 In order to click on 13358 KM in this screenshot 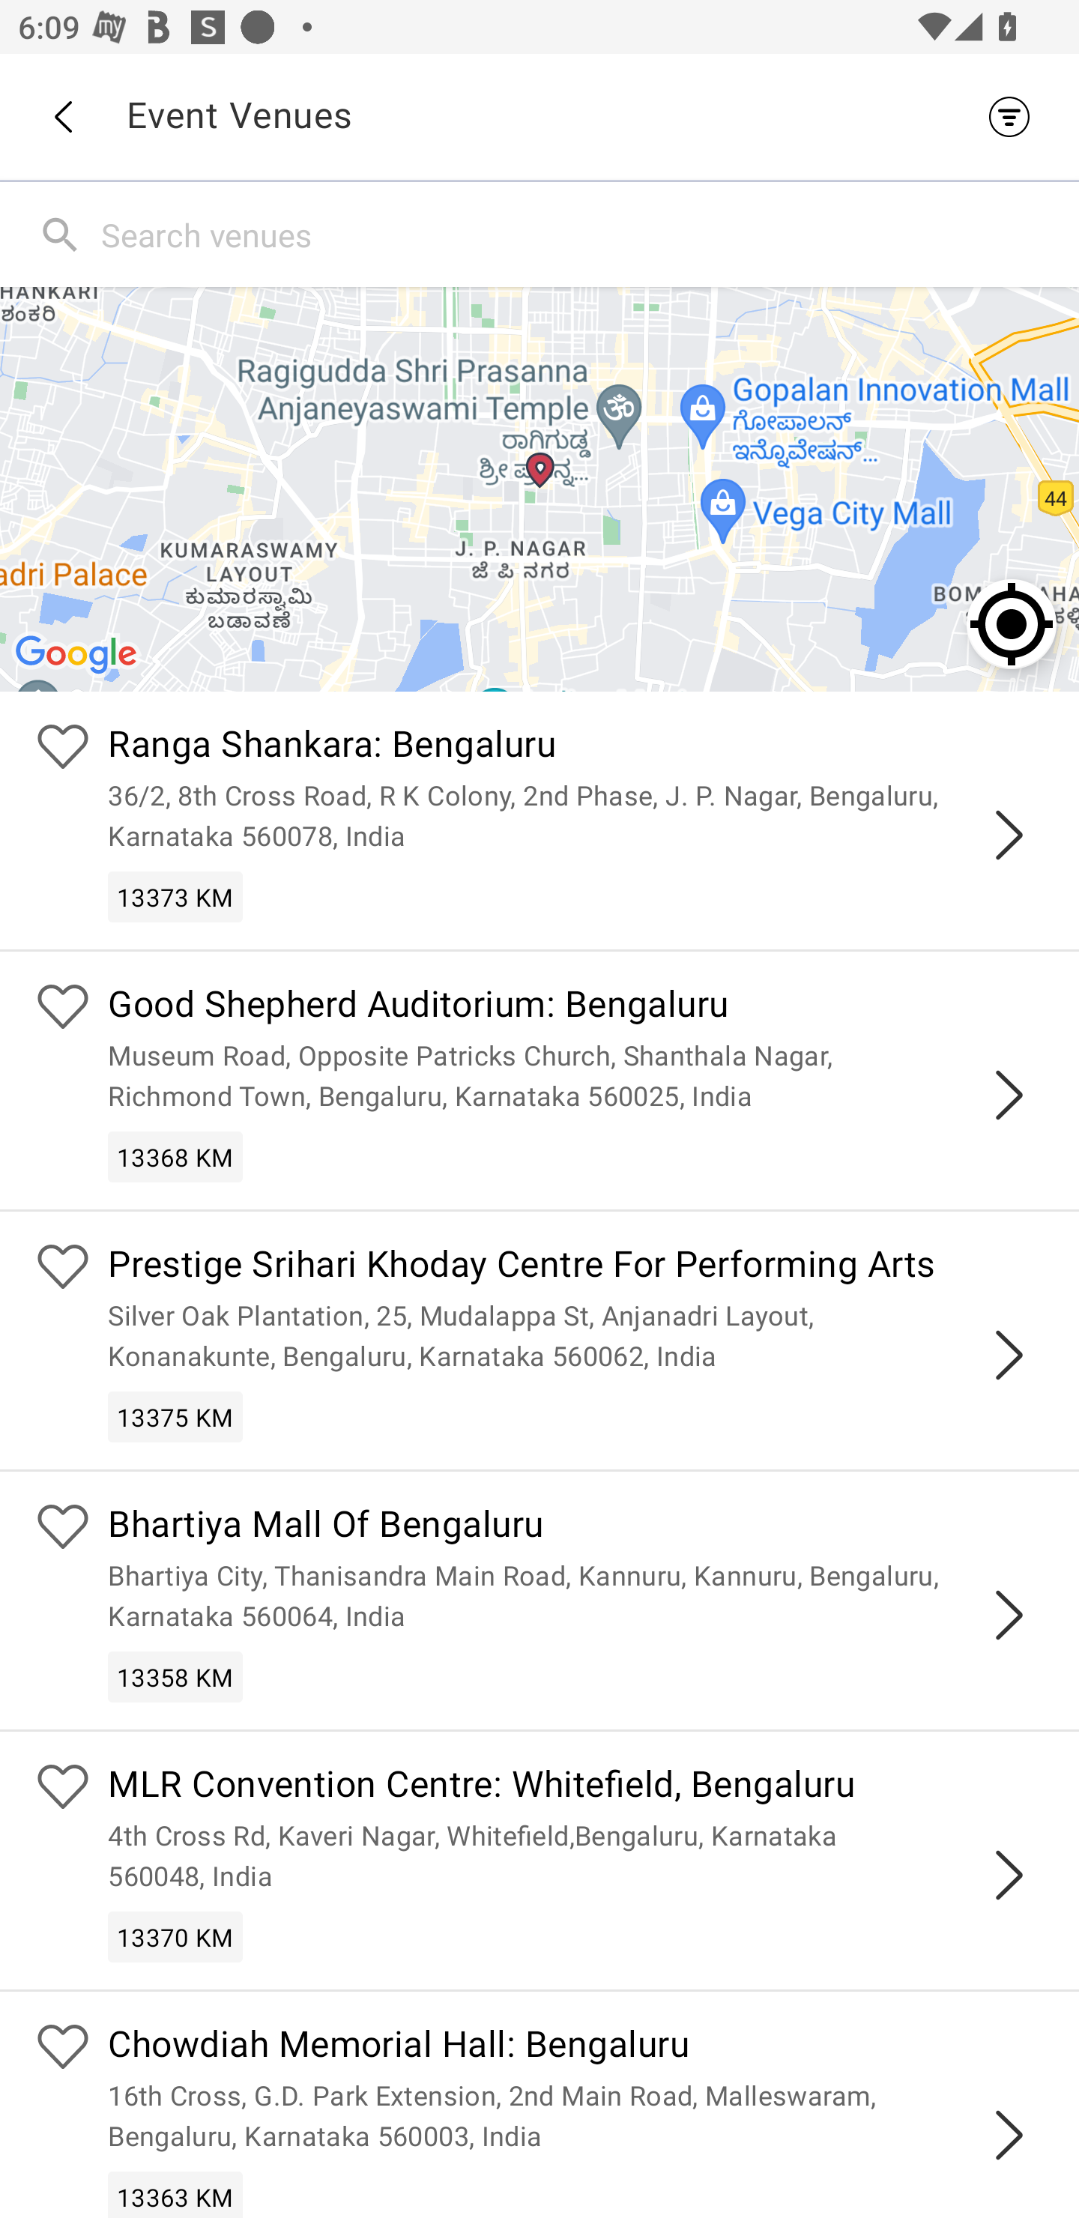, I will do `click(175, 1678)`.